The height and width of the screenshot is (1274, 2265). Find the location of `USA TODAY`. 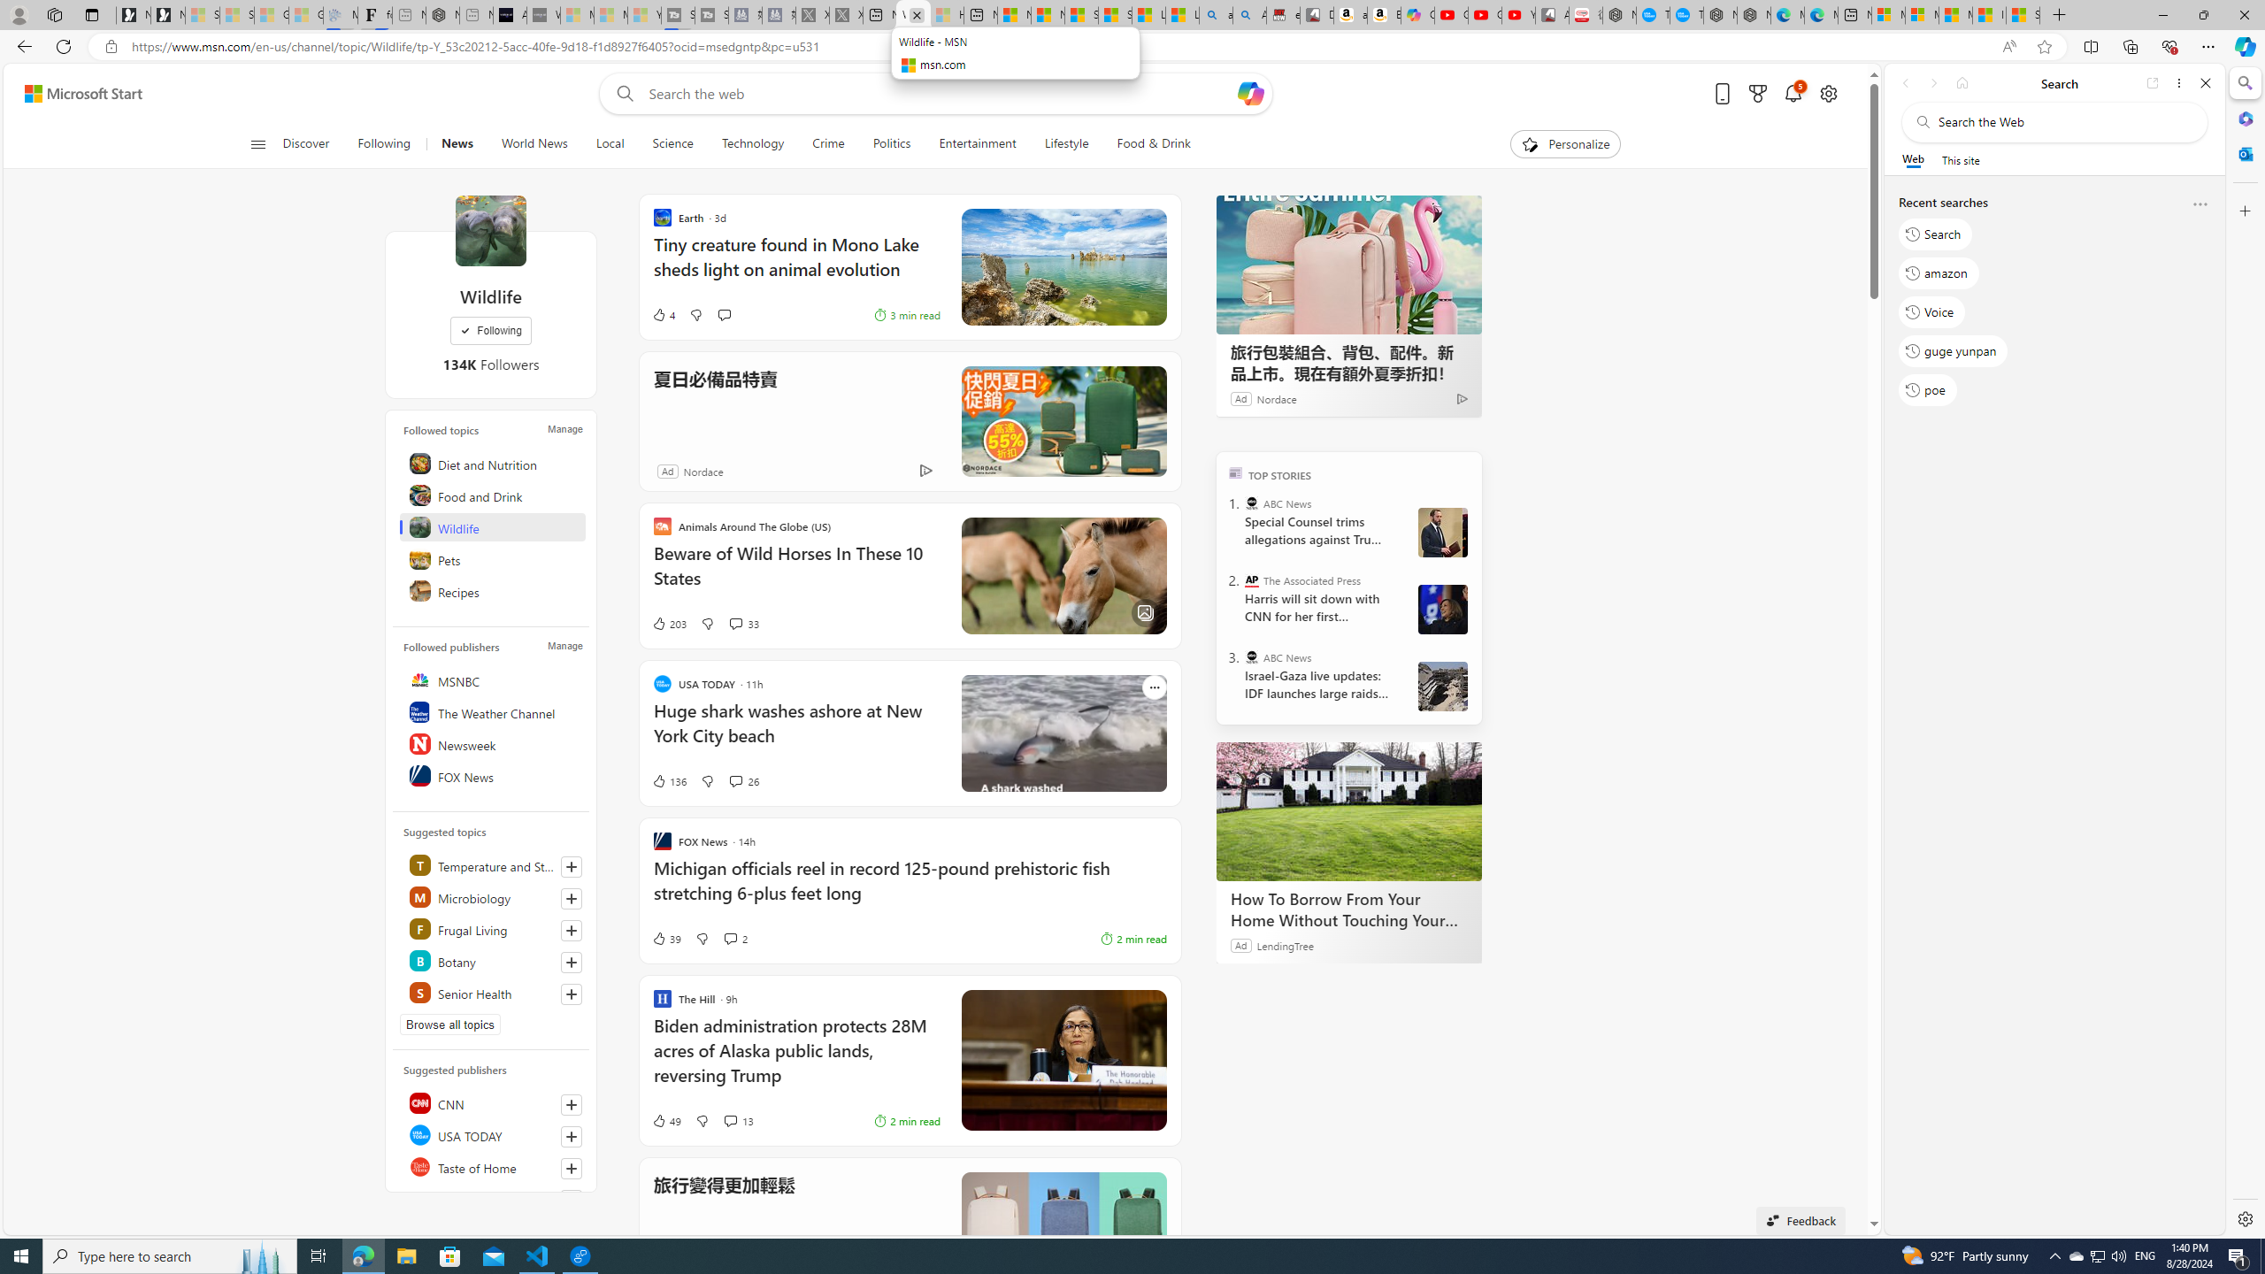

USA TODAY is located at coordinates (494, 1134).